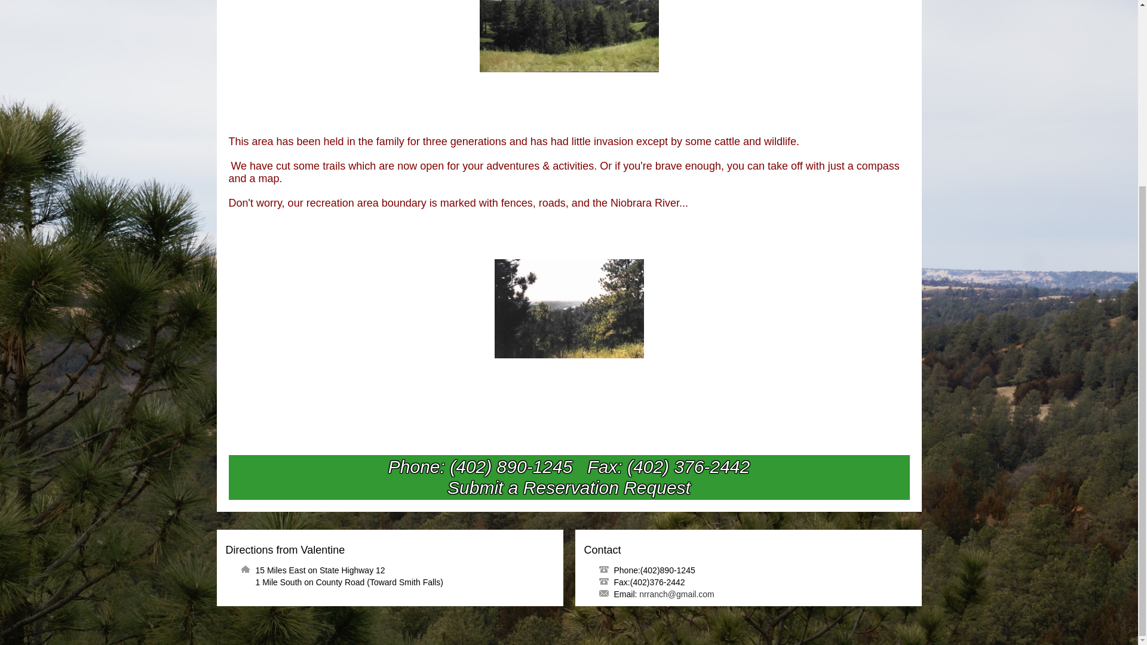 The width and height of the screenshot is (1147, 645). What do you see at coordinates (569, 487) in the screenshot?
I see `Submit a Reservation Request` at bounding box center [569, 487].